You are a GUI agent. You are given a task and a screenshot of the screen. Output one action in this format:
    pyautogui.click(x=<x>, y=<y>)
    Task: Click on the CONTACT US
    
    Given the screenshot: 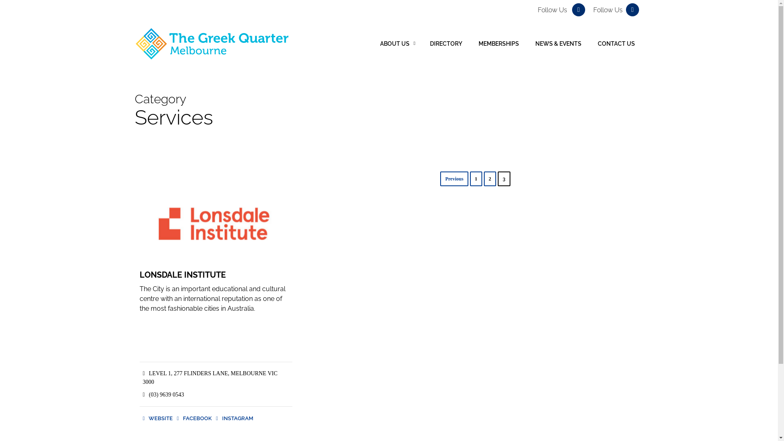 What is the action you would take?
    pyautogui.click(x=617, y=44)
    